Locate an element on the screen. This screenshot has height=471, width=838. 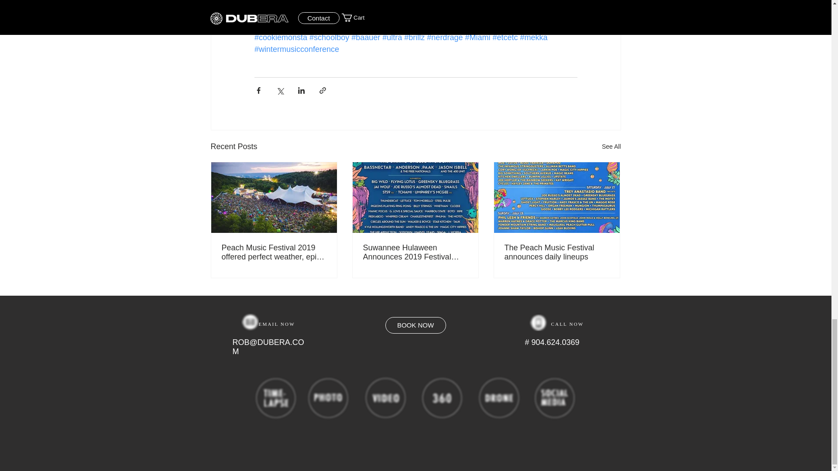
Suwannee Hulaween Announces 2019 Festival Lineup! is located at coordinates (415, 253).